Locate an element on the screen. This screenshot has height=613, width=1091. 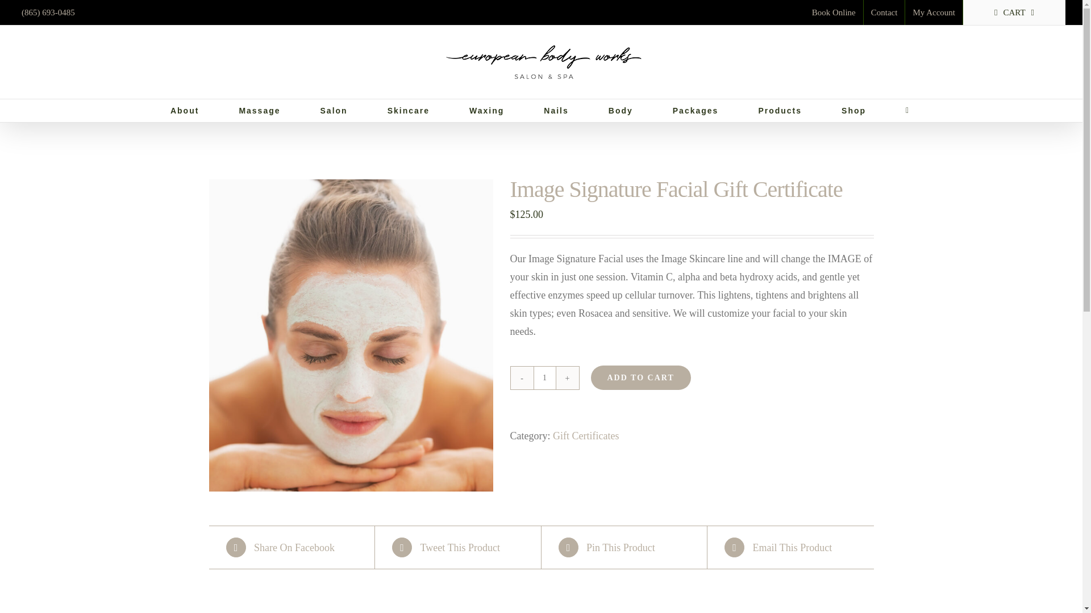
My Account is located at coordinates (934, 12).